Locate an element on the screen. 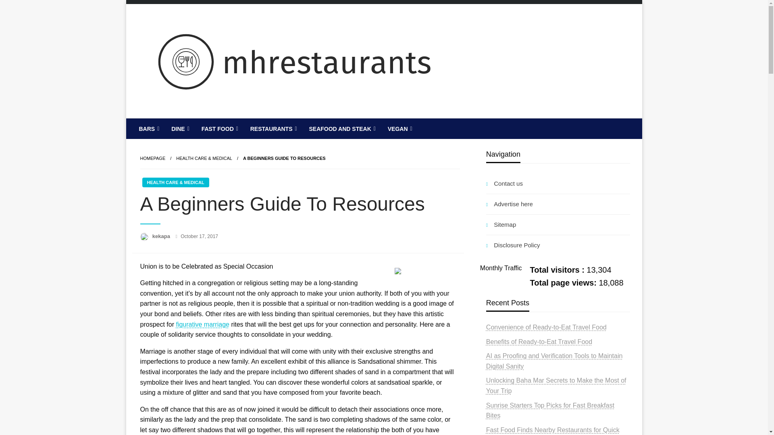 This screenshot has height=435, width=774. BARS is located at coordinates (148, 128).